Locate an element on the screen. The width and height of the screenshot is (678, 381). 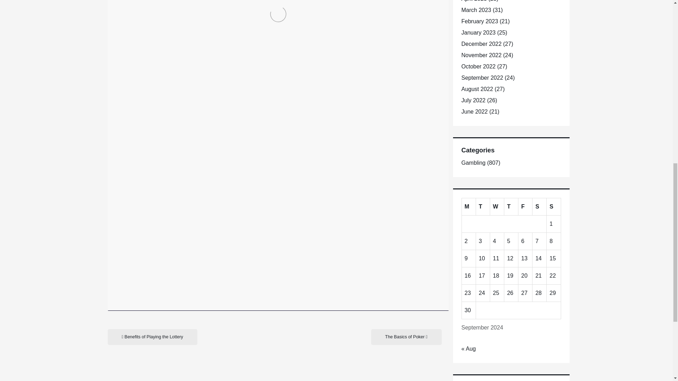
Gambling is located at coordinates (473, 162).